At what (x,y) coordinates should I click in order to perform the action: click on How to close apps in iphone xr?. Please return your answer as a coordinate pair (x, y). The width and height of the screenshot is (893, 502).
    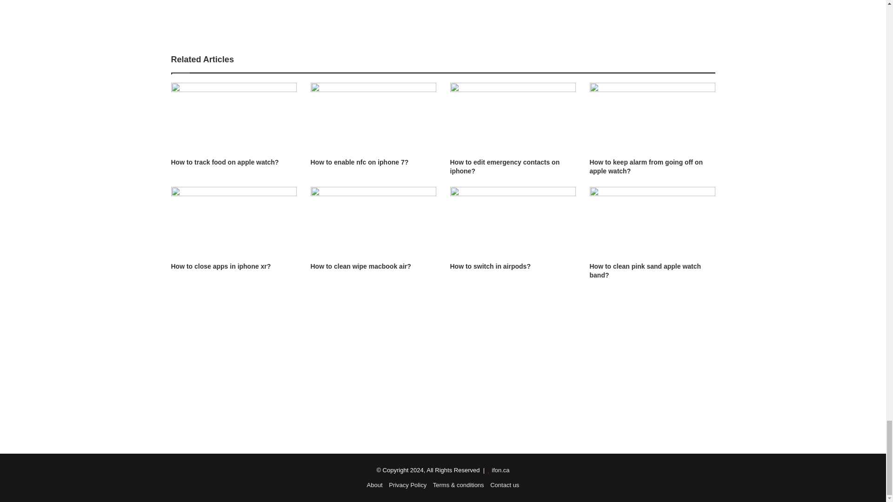
    Looking at the image, I should click on (221, 266).